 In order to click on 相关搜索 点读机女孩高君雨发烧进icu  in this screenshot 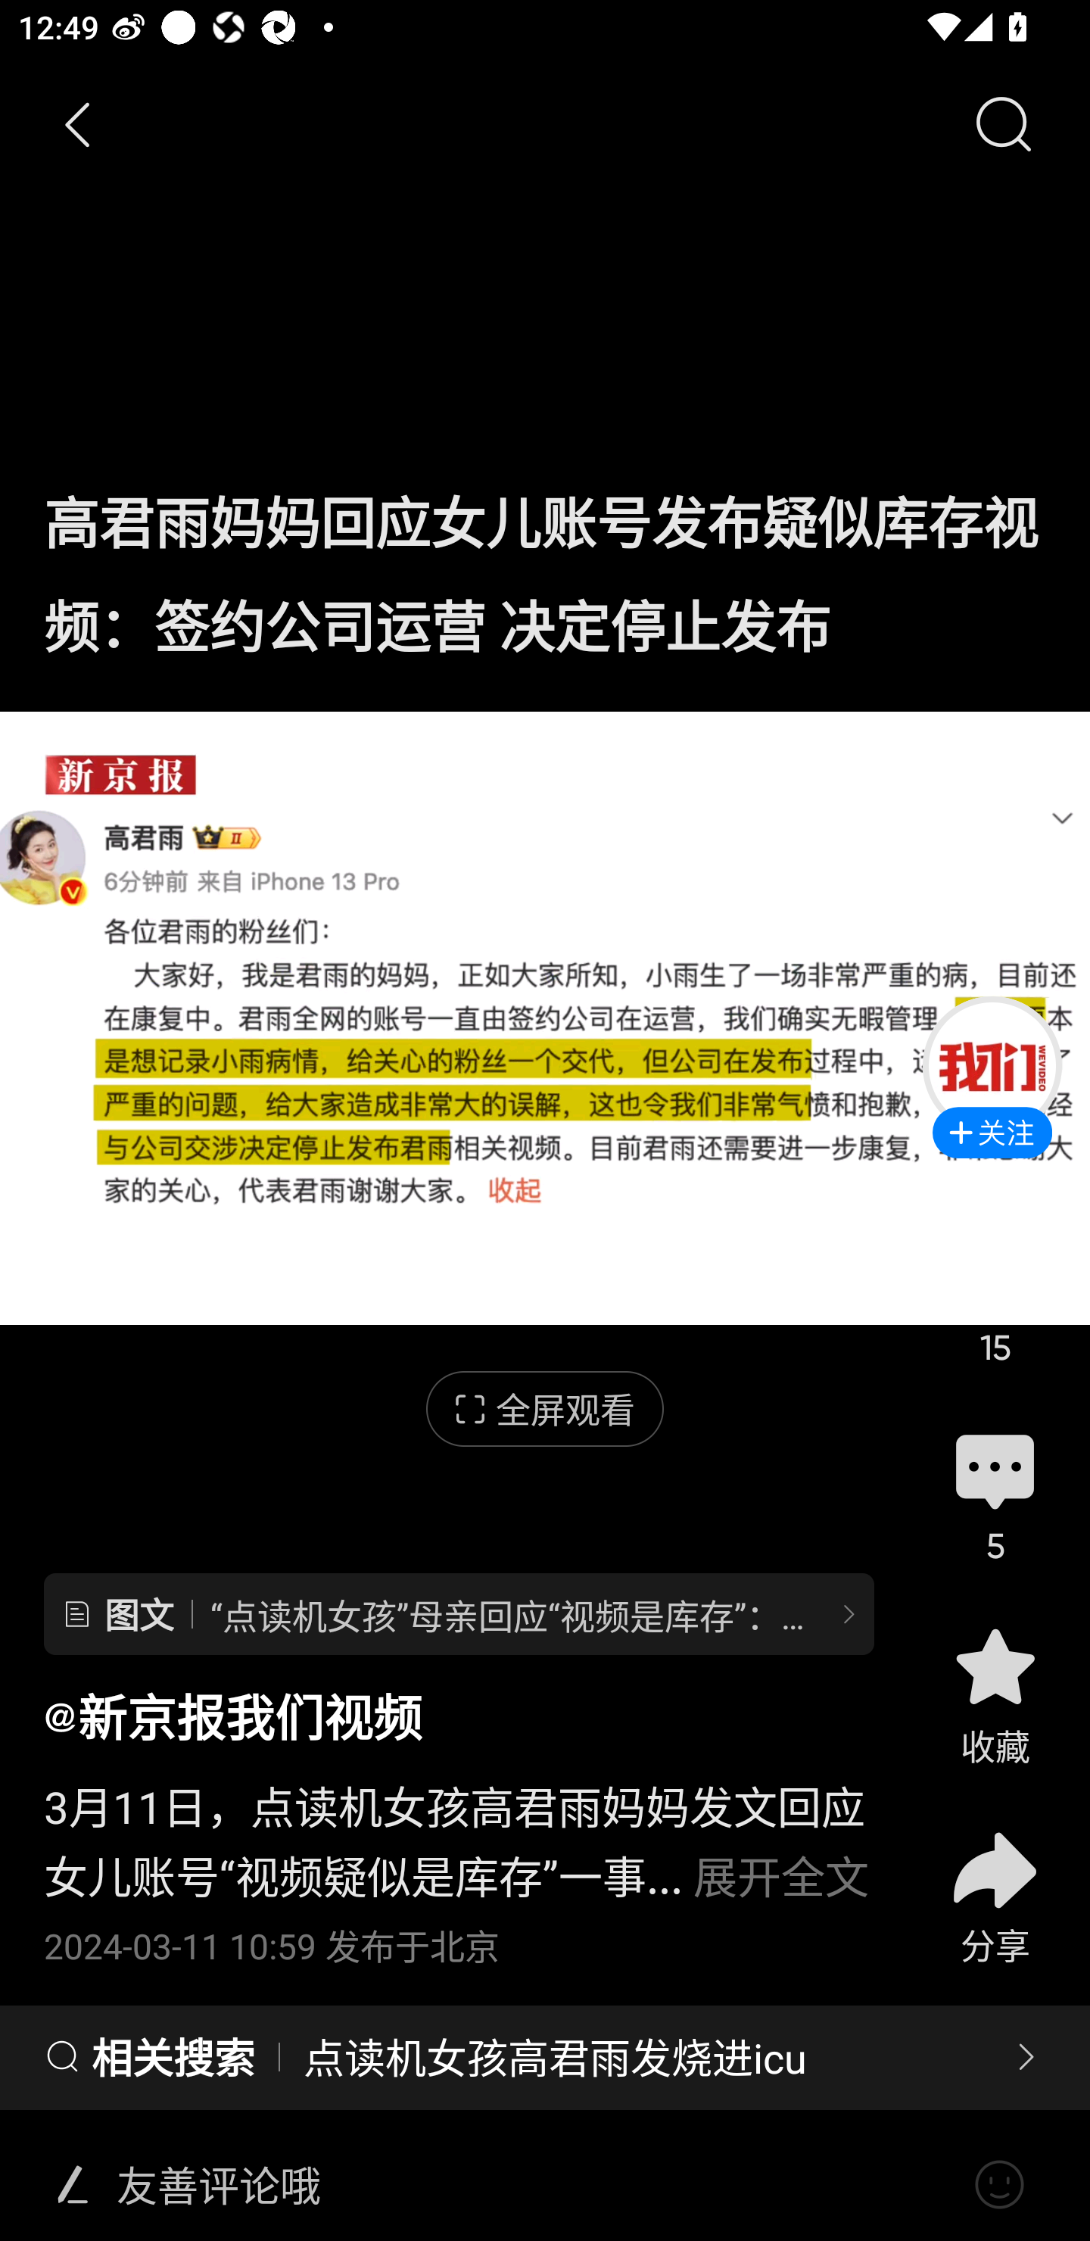, I will do `click(545, 2058)`.